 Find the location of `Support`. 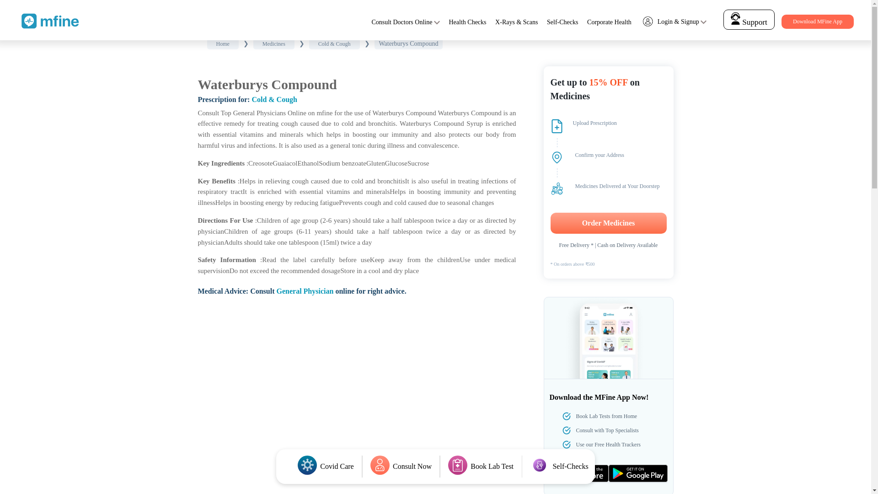

Support is located at coordinates (749, 22).